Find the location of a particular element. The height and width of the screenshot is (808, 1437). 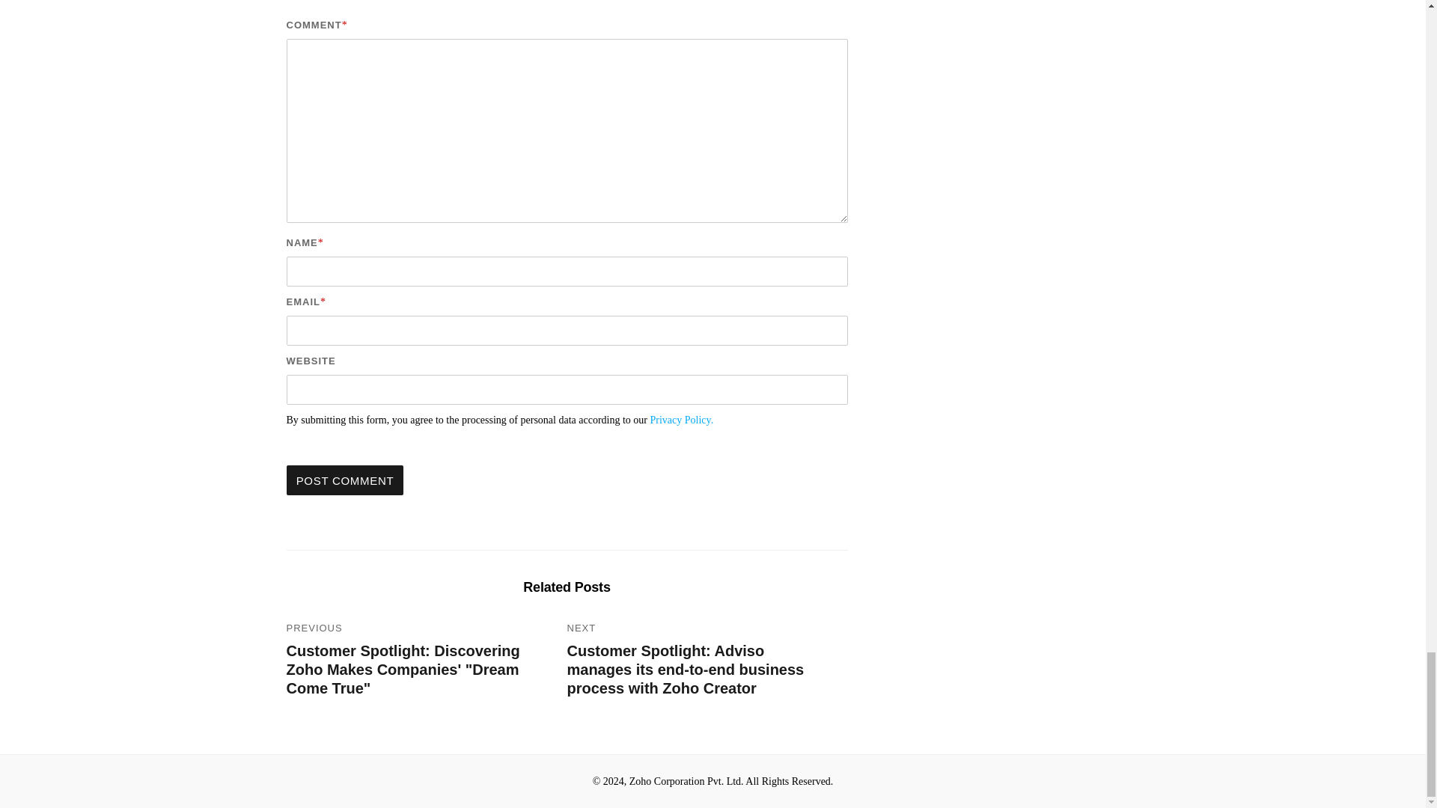

Post Comment is located at coordinates (344, 480).